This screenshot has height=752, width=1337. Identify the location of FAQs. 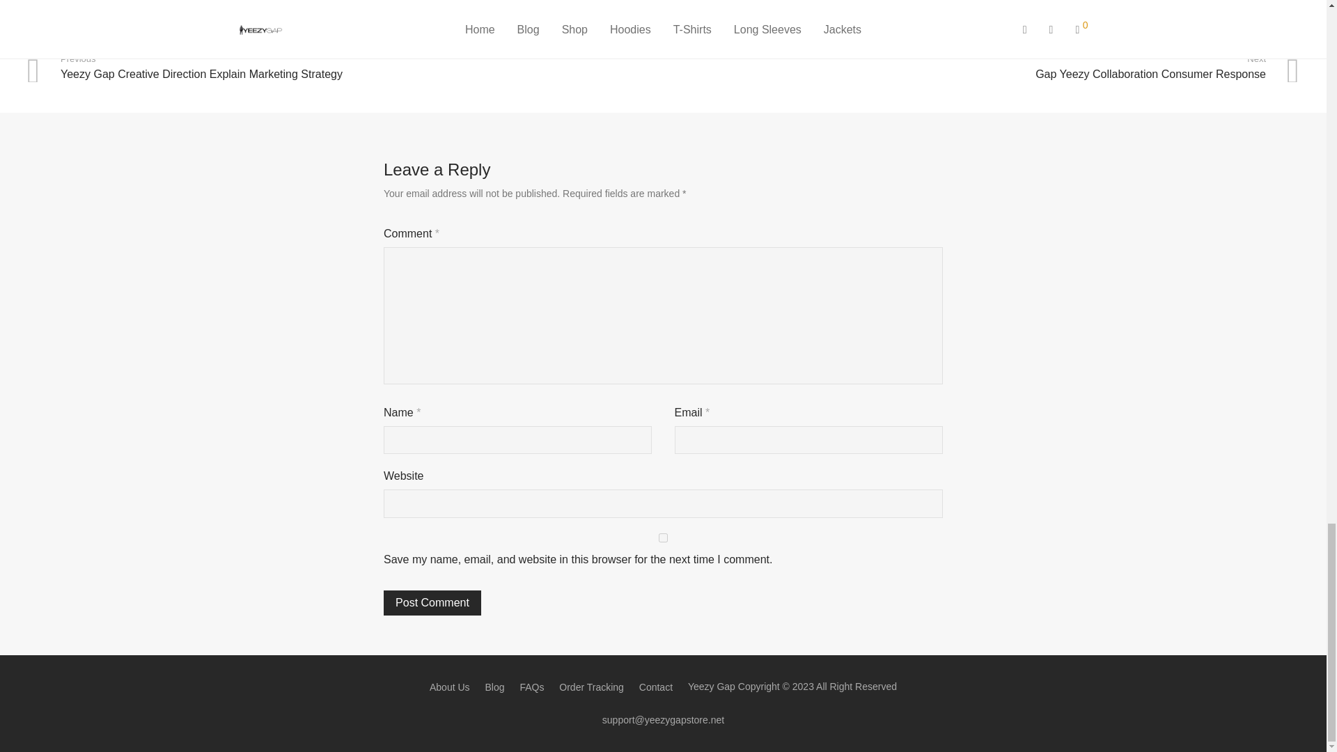
(983, 67).